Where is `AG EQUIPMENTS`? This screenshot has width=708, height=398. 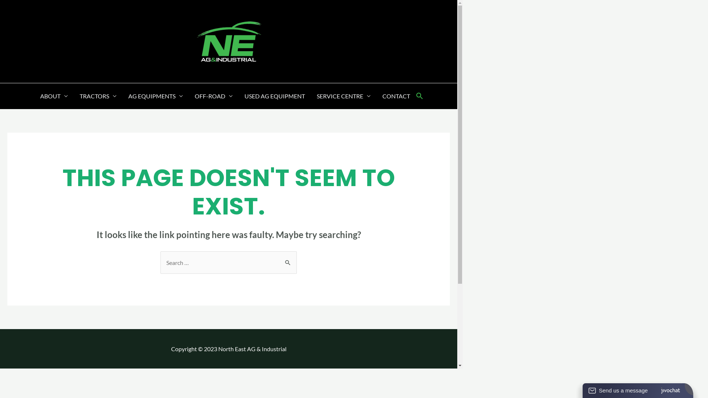 AG EQUIPMENTS is located at coordinates (156, 96).